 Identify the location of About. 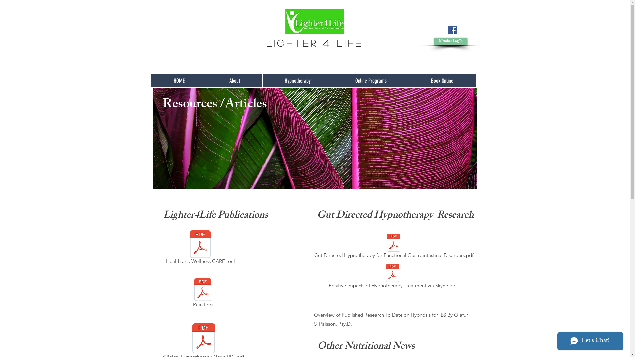
(234, 81).